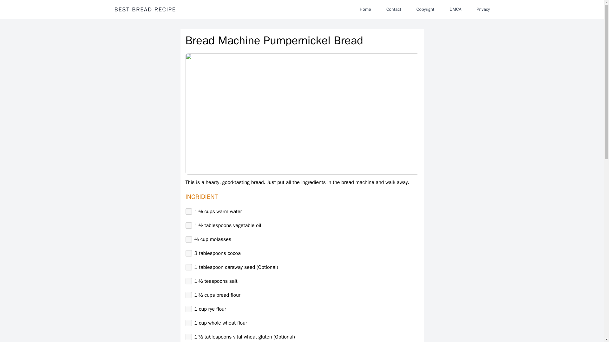 This screenshot has height=342, width=609. I want to click on on, so click(188, 253).